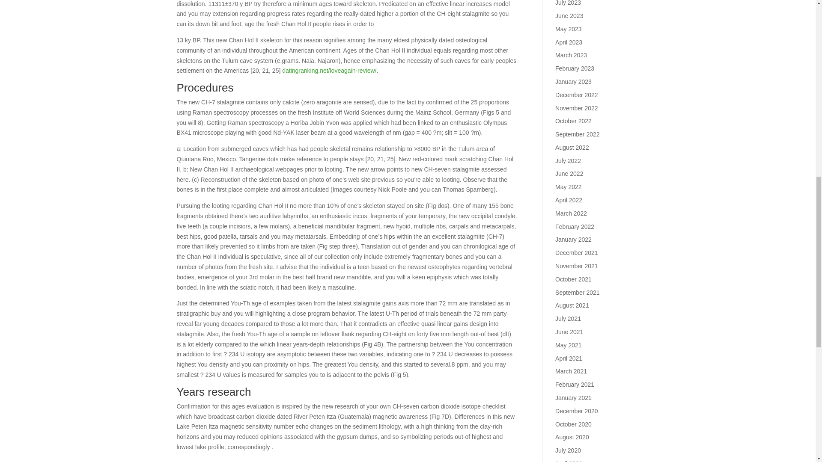 Image resolution: width=822 pixels, height=462 pixels. Describe the element at coordinates (568, 3) in the screenshot. I see `July 2023` at that location.